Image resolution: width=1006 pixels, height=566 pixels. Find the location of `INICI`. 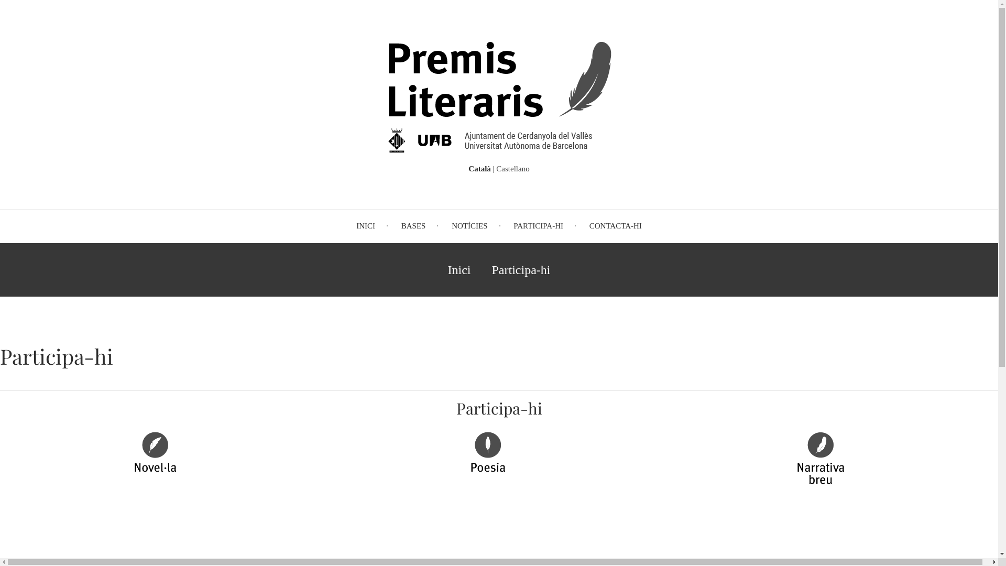

INICI is located at coordinates (366, 226).